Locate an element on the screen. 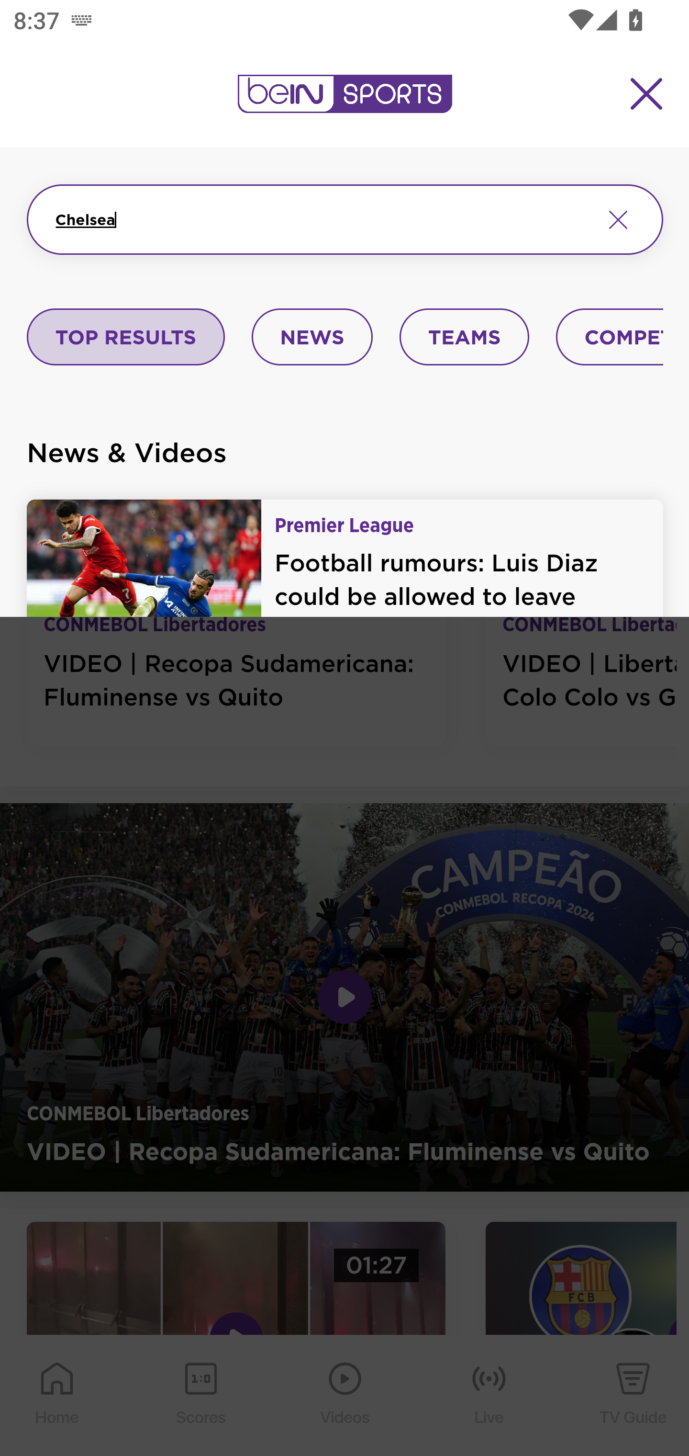  Close Menu Icon is located at coordinates (647, 94).